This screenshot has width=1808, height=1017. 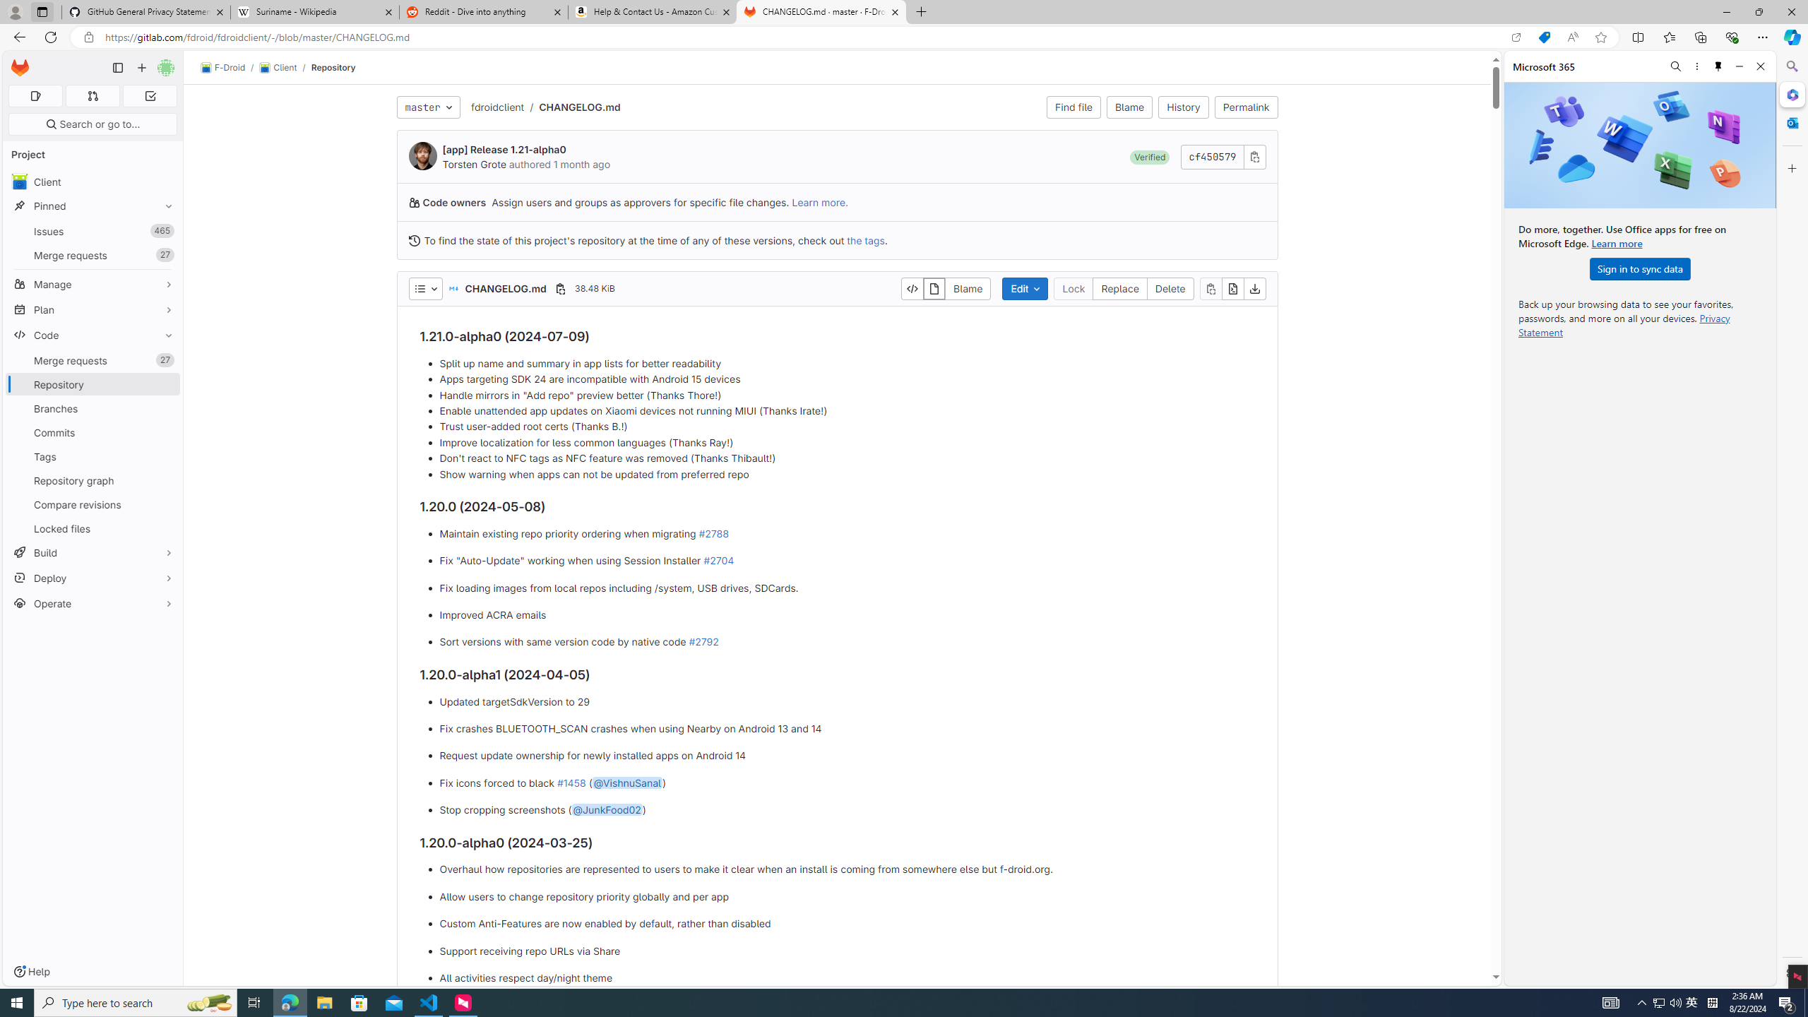 I want to click on Stop cropping screenshots (@JunkFood02), so click(x=847, y=811).